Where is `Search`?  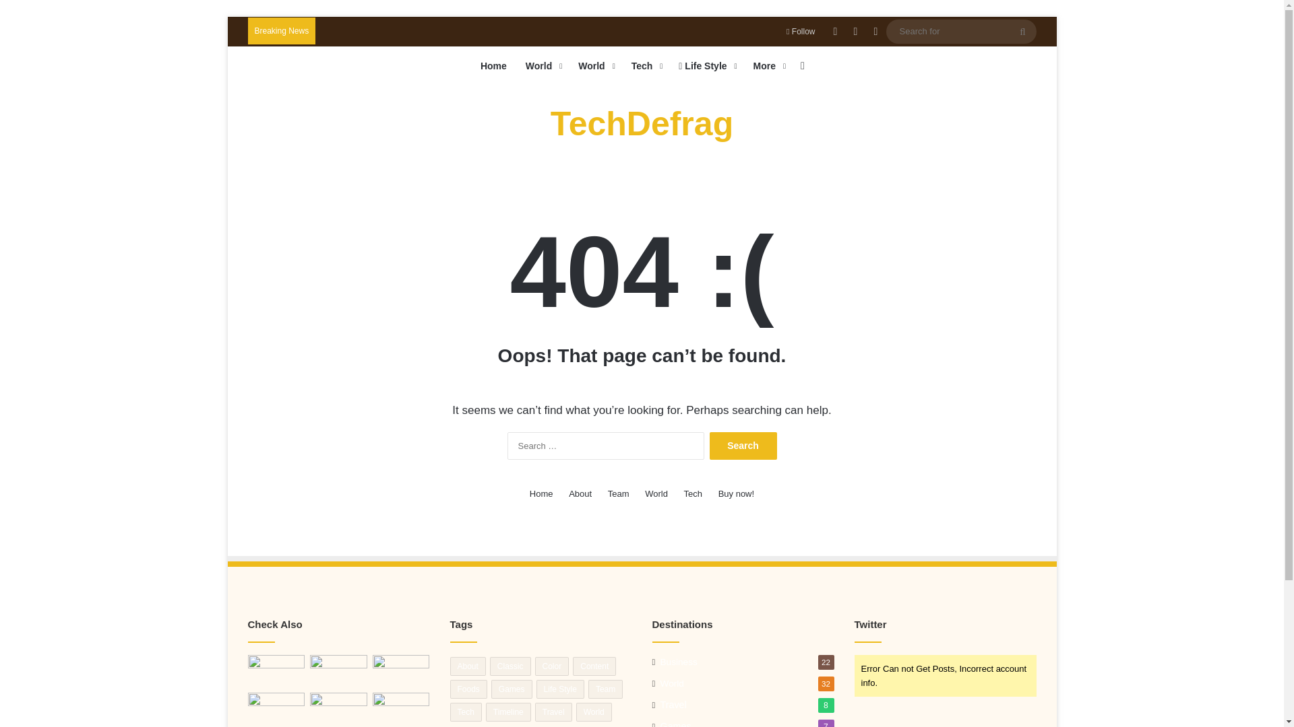
Search is located at coordinates (743, 446).